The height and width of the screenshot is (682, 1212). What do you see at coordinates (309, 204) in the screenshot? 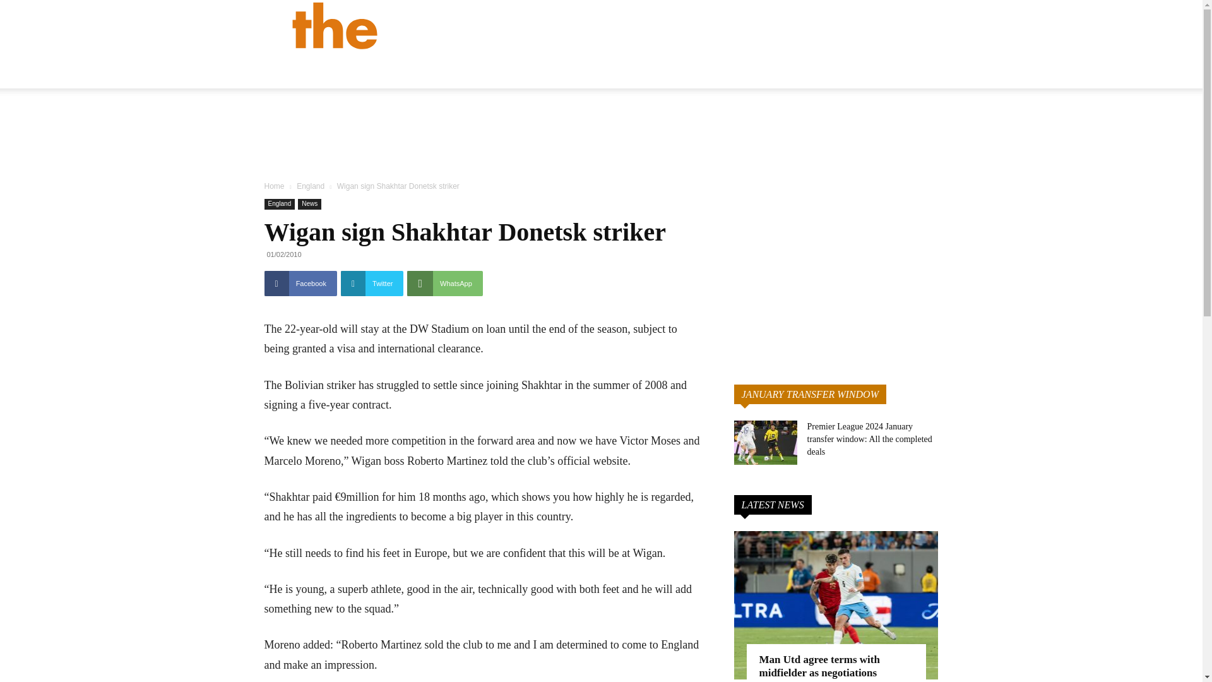
I see `News` at bounding box center [309, 204].